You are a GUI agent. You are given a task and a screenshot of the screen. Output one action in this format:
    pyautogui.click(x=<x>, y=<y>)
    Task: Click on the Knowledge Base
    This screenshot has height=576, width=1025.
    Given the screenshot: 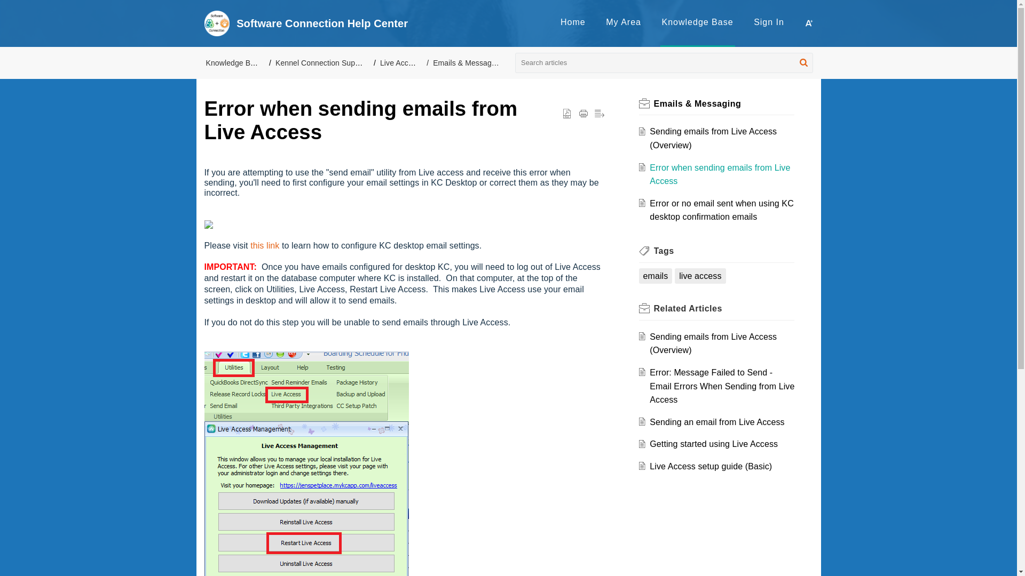 What is the action you would take?
    pyautogui.click(x=698, y=22)
    